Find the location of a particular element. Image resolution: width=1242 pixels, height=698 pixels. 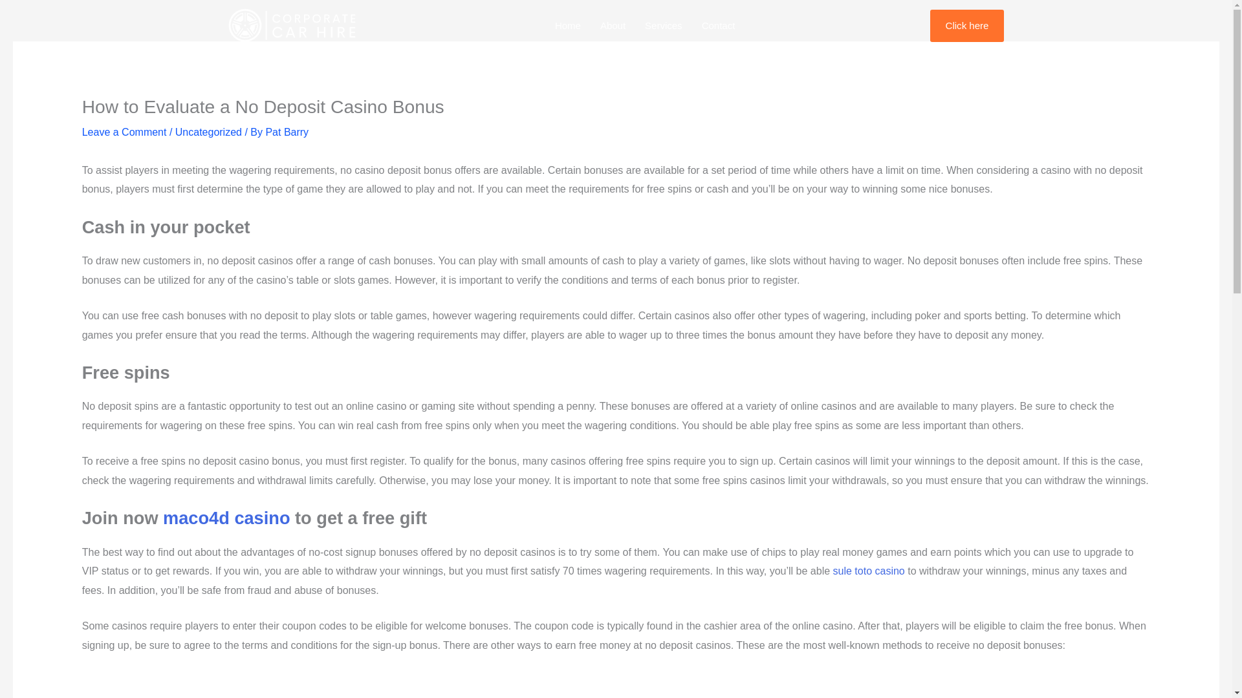

sule toto casino is located at coordinates (869, 571).